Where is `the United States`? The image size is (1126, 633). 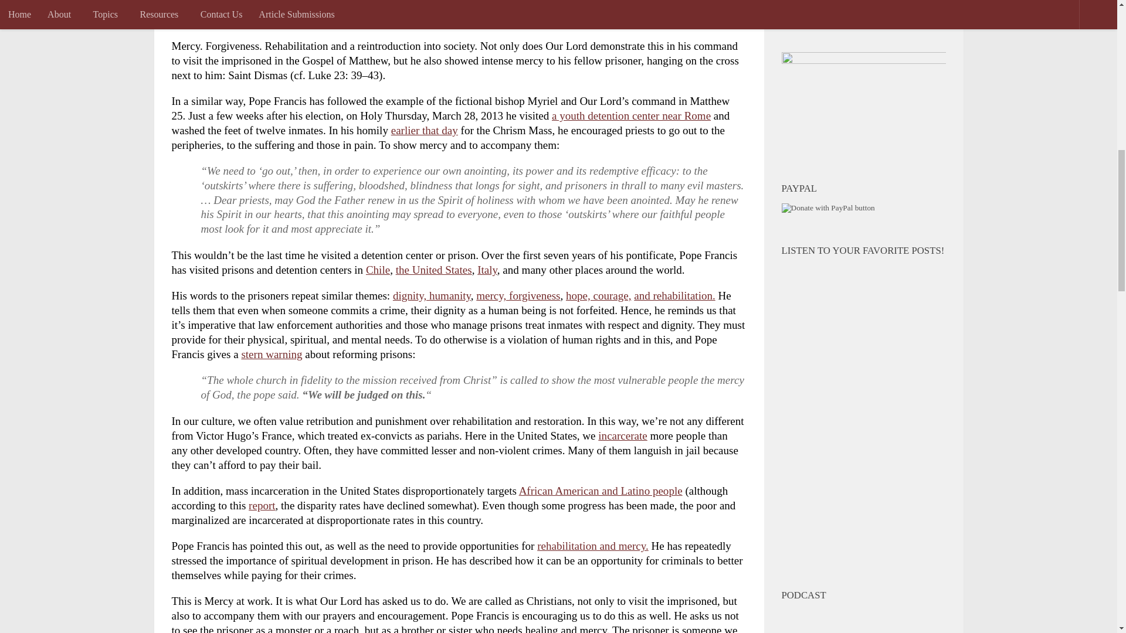
the United States is located at coordinates (434, 270).